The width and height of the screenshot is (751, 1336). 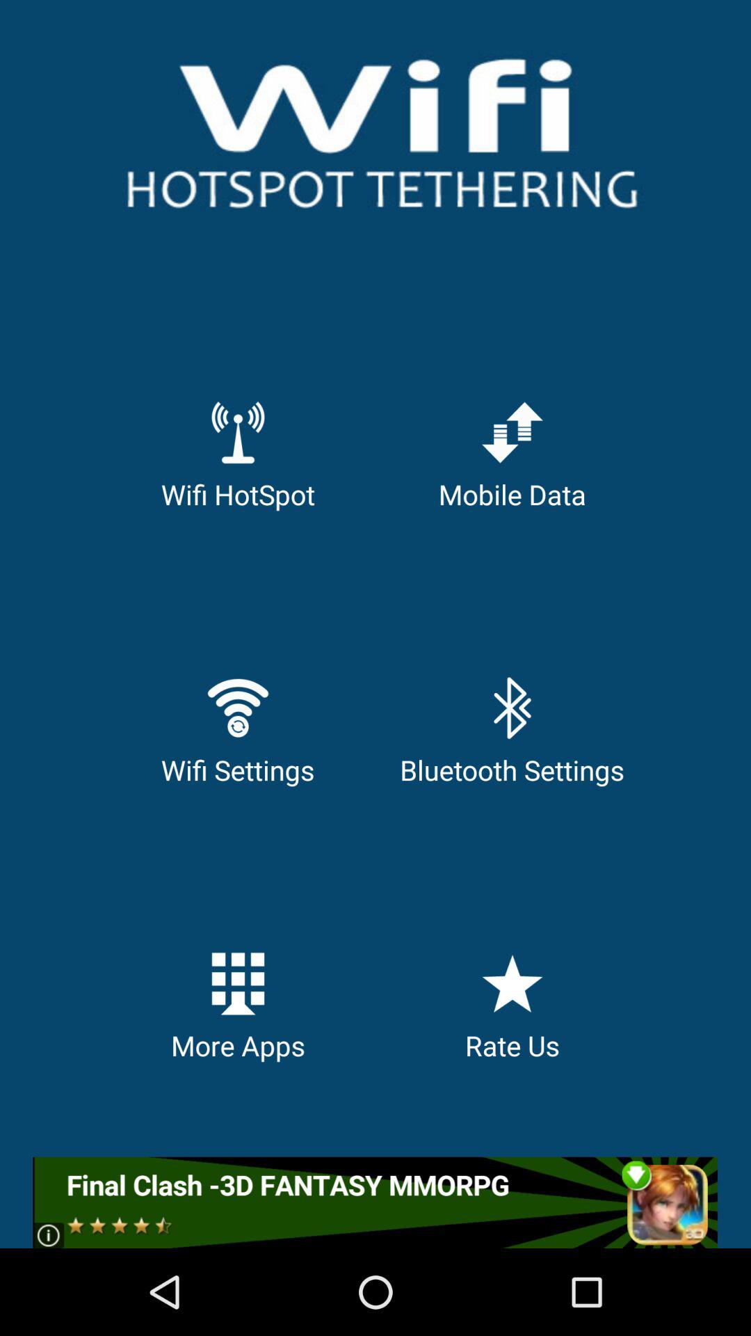 I want to click on select the button above the text mobile data, so click(x=512, y=431).